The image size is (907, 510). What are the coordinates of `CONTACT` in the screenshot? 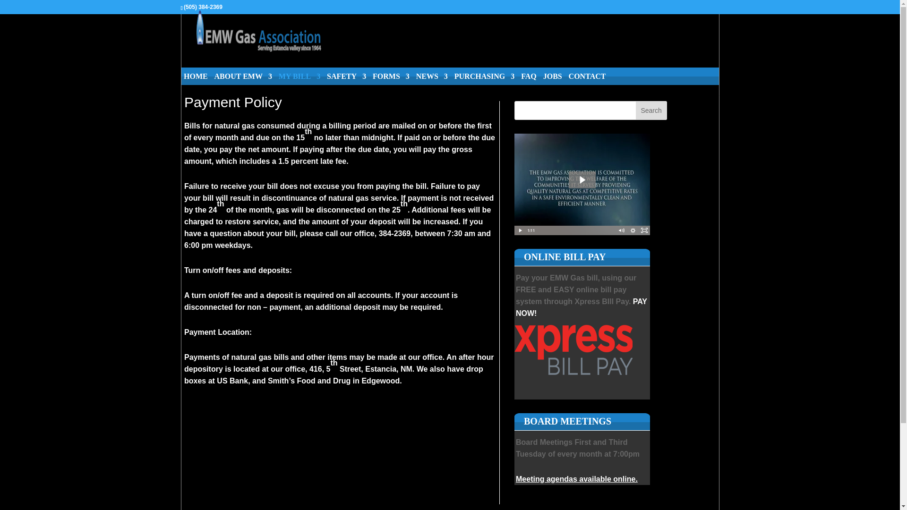 It's located at (587, 84).